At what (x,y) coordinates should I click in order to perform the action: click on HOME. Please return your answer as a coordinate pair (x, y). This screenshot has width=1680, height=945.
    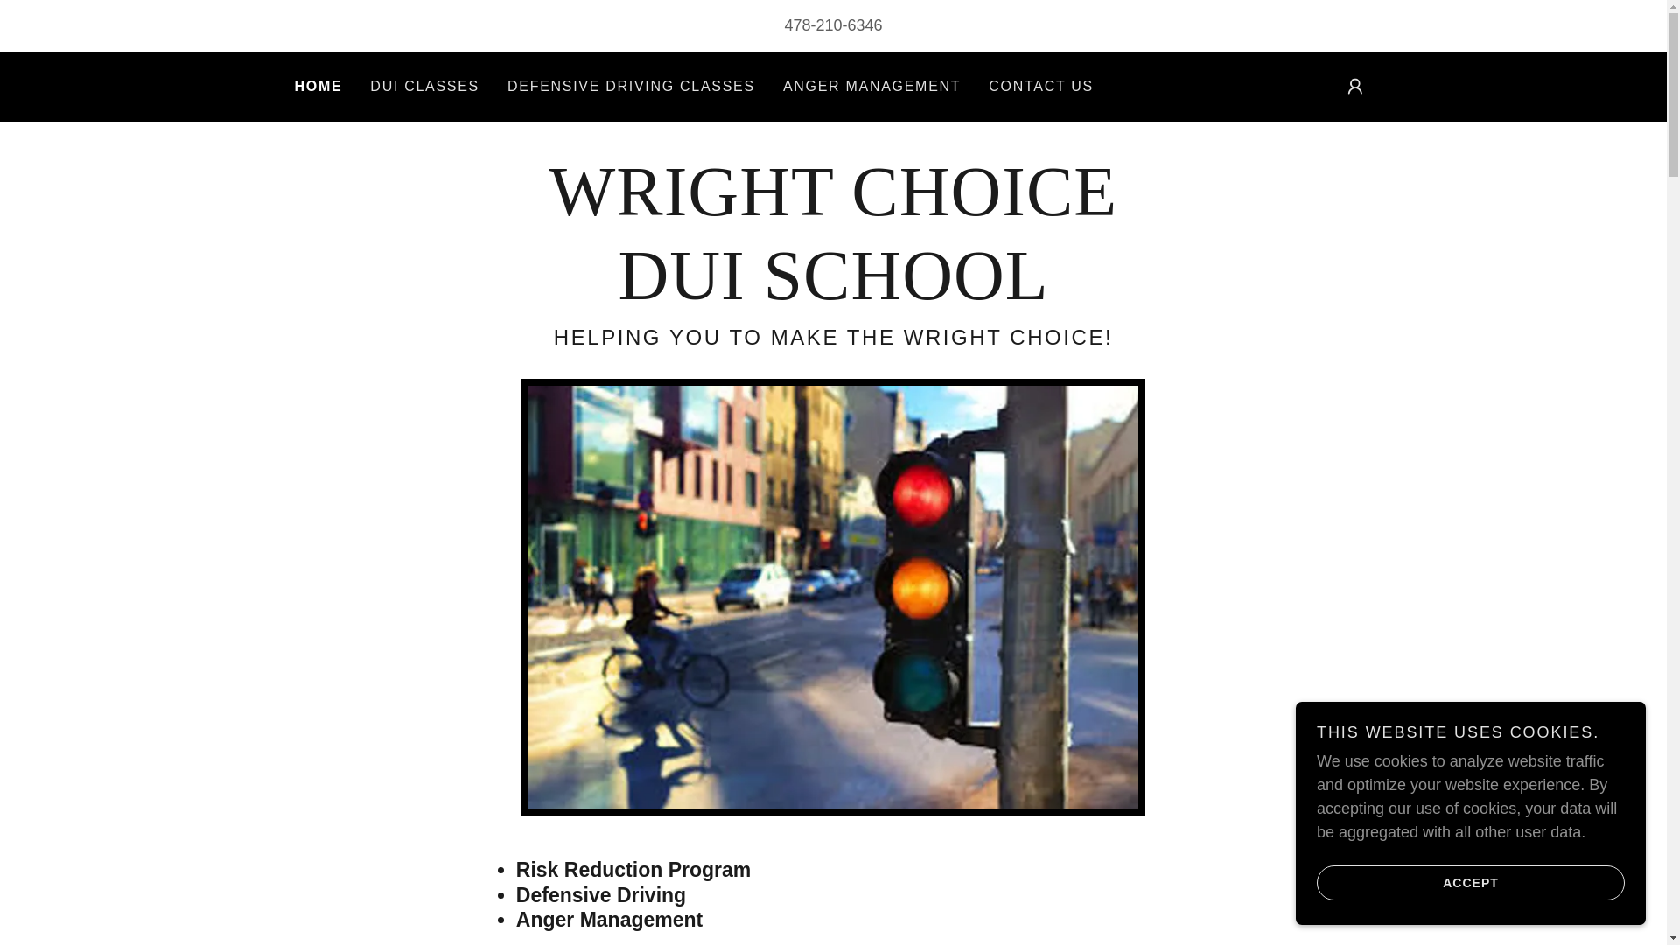
    Looking at the image, I should click on (318, 87).